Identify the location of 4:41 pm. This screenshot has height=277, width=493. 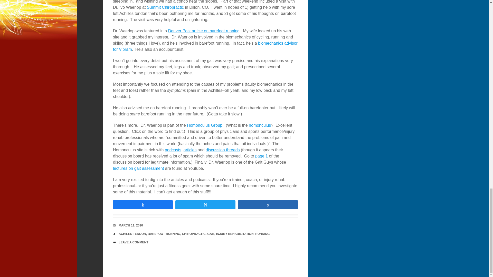
(131, 225).